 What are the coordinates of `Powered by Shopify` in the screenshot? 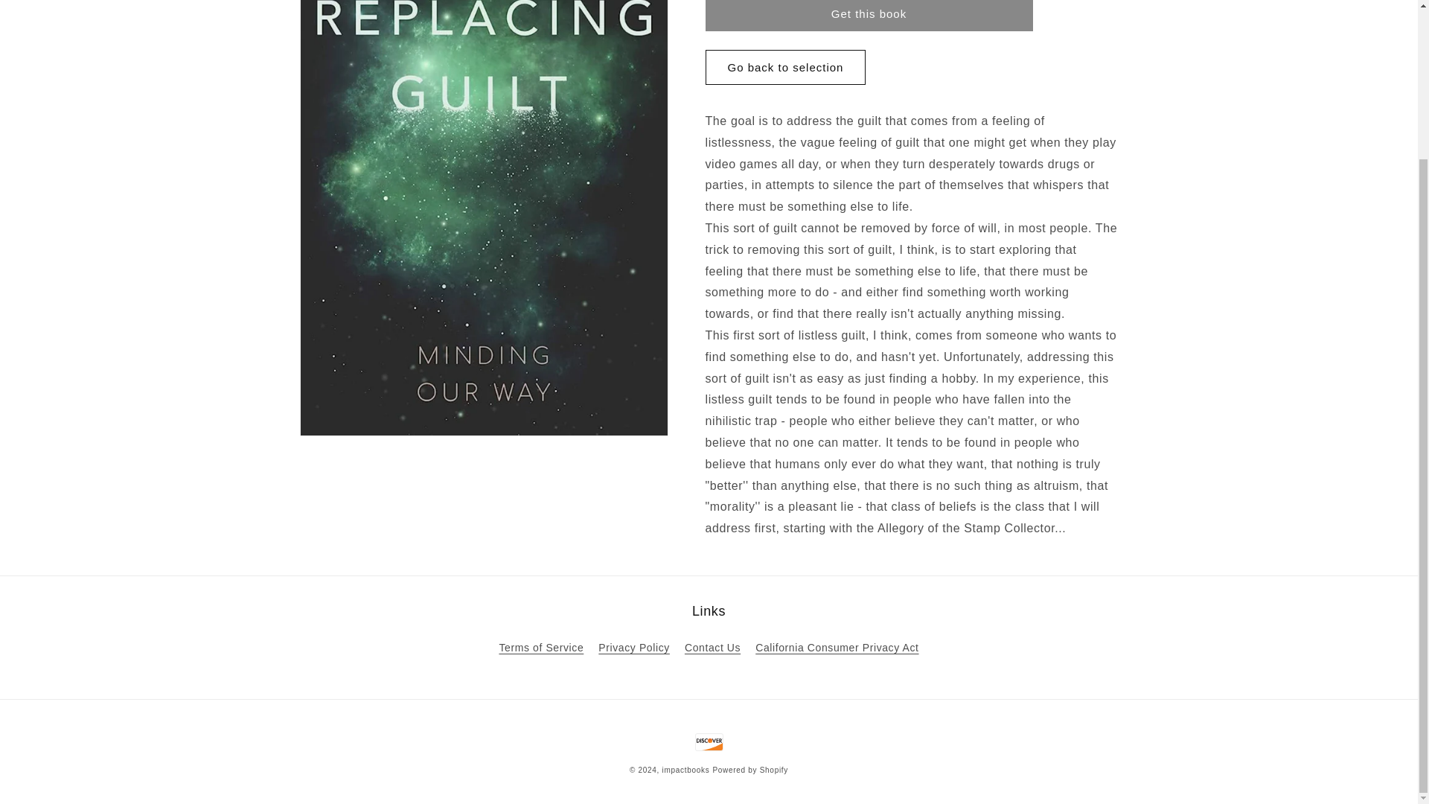 It's located at (750, 770).